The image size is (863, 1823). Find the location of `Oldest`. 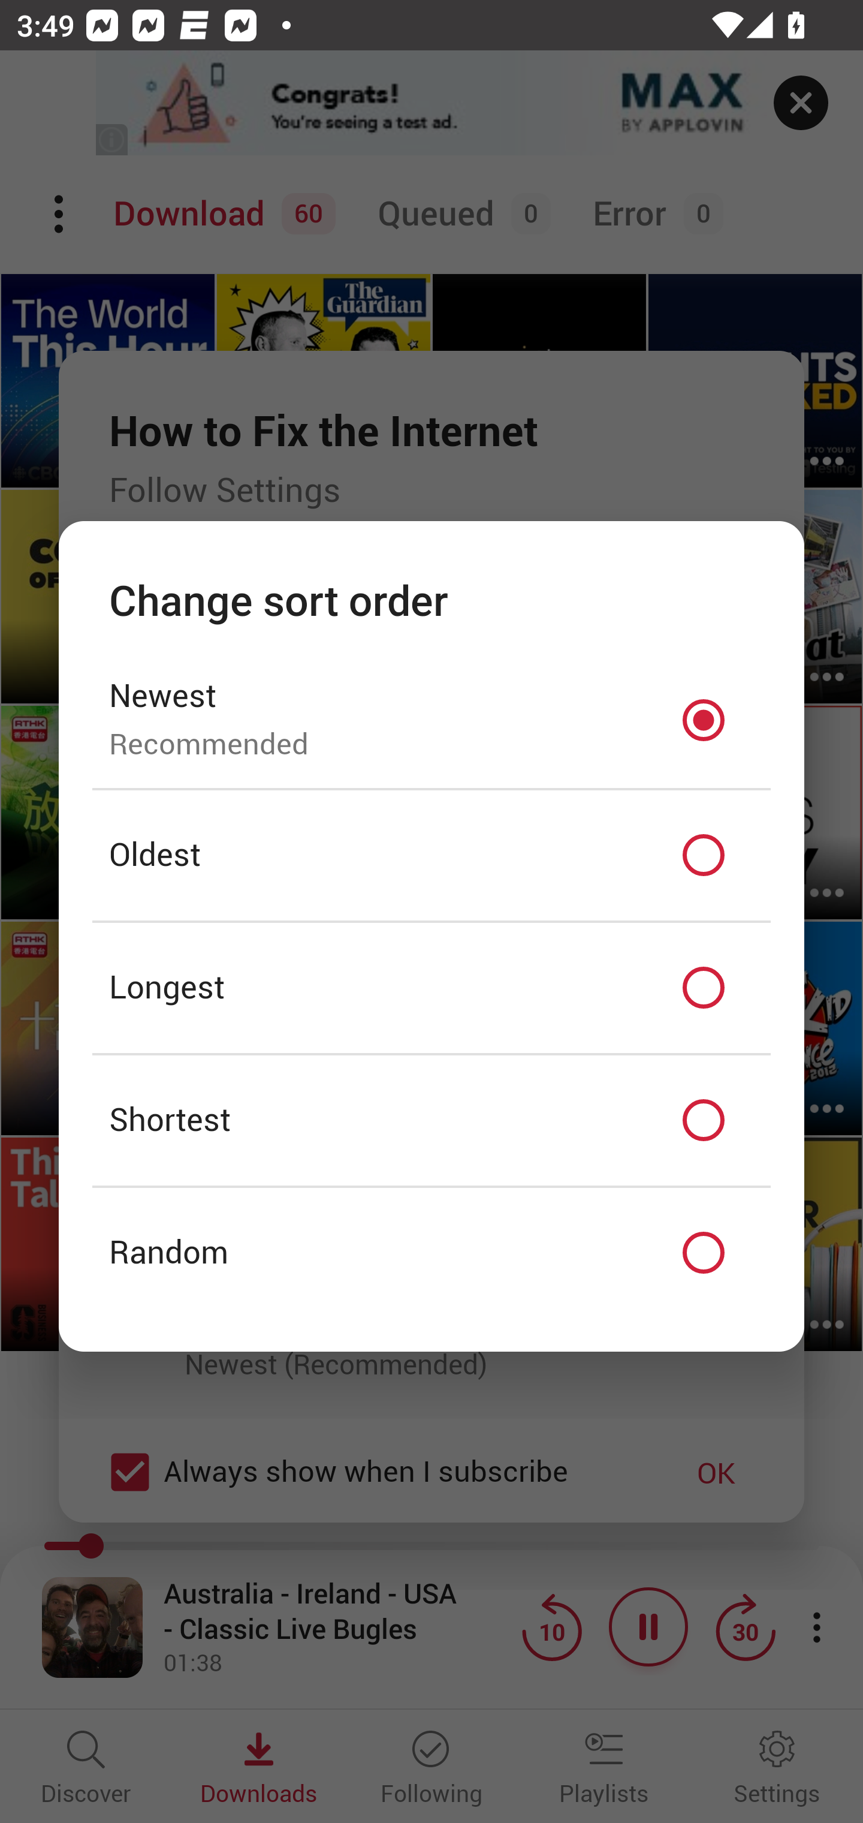

Oldest is located at coordinates (431, 856).